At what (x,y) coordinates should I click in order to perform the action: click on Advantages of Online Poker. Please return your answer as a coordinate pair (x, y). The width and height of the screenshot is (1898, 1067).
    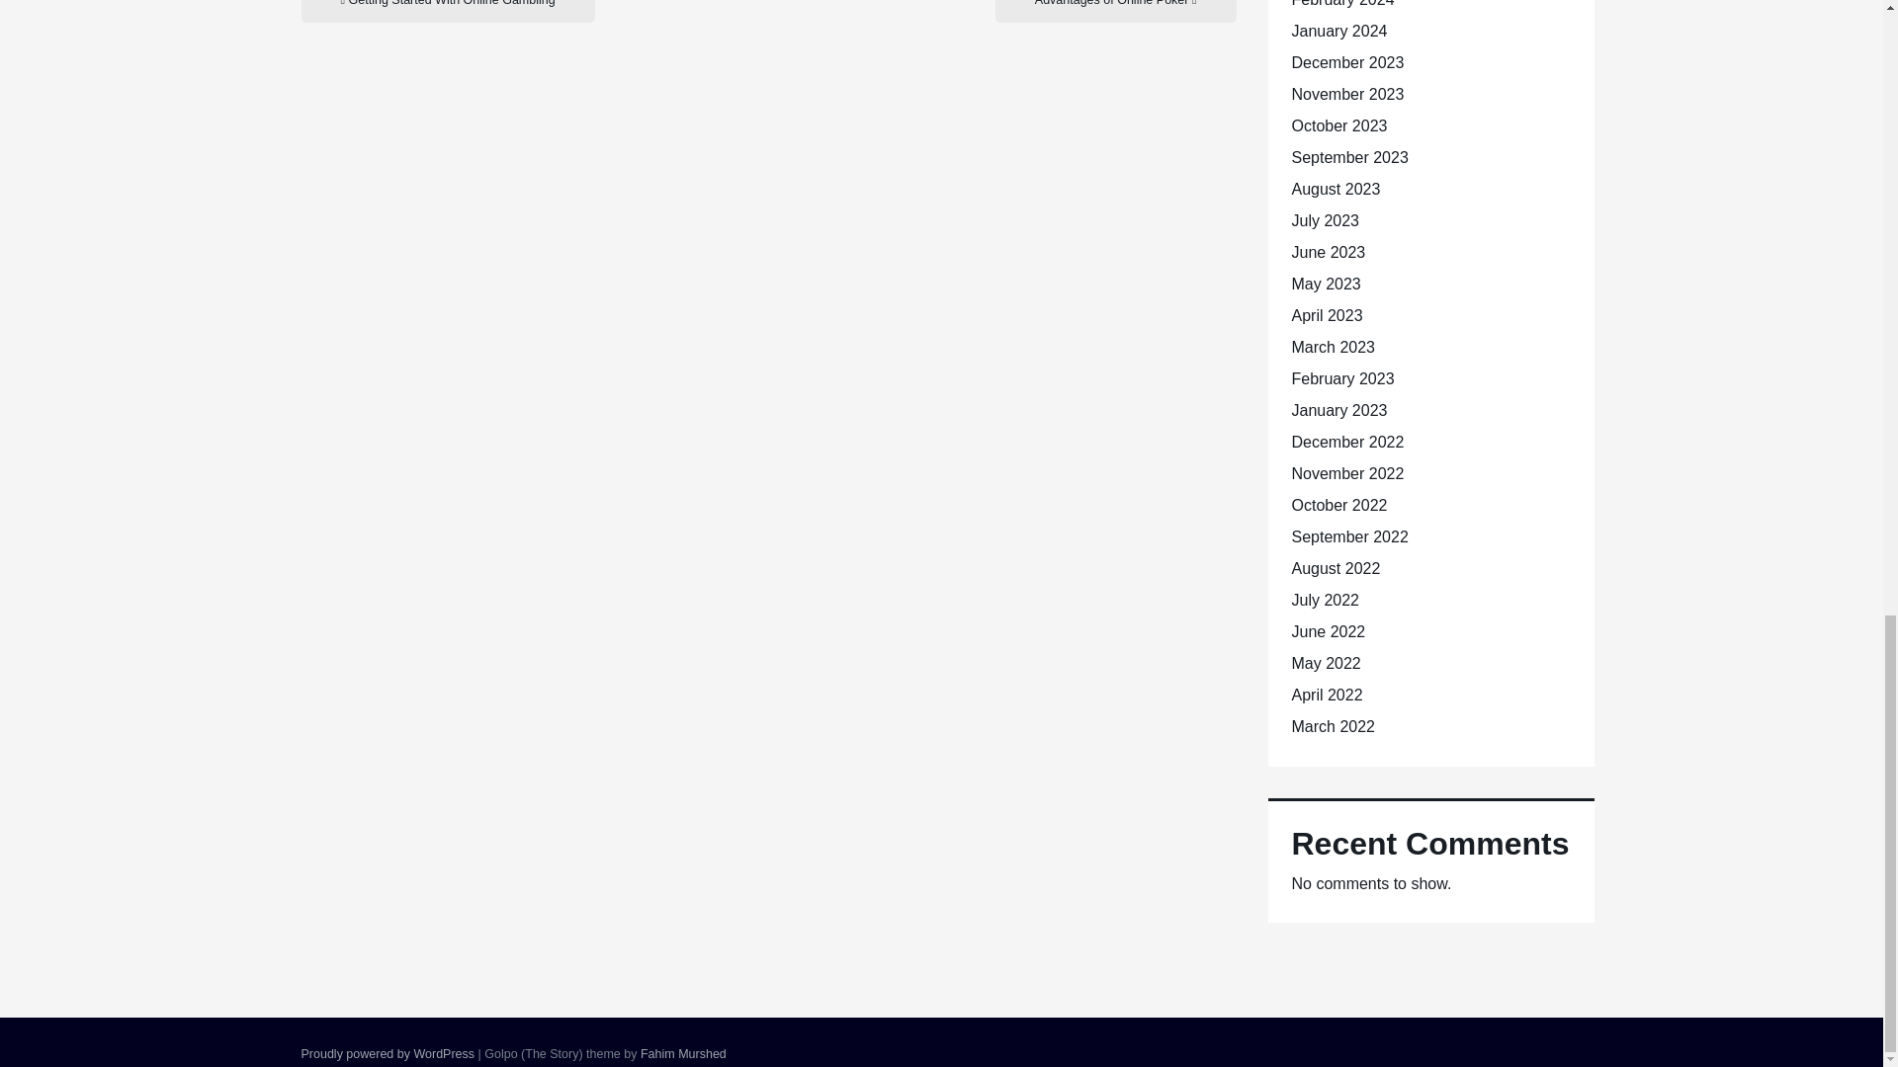
    Looking at the image, I should click on (1115, 11).